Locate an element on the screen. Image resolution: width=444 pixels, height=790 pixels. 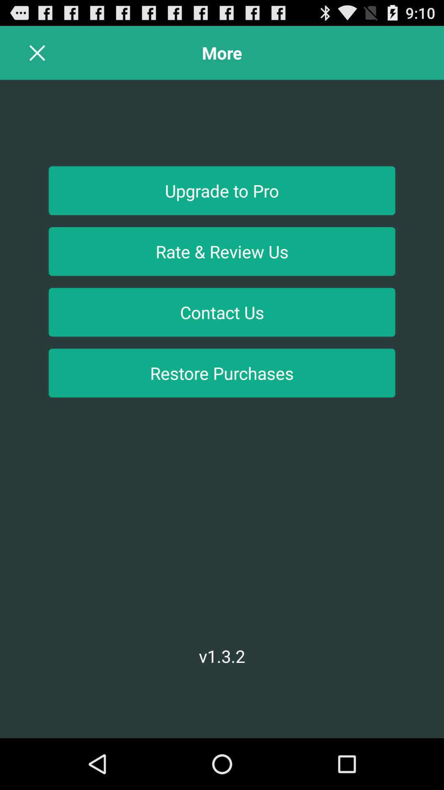
click item below rate & review us item is located at coordinates (222, 312).